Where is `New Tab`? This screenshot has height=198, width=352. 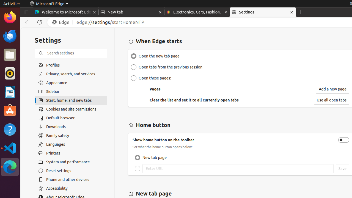 New Tab is located at coordinates (301, 12).